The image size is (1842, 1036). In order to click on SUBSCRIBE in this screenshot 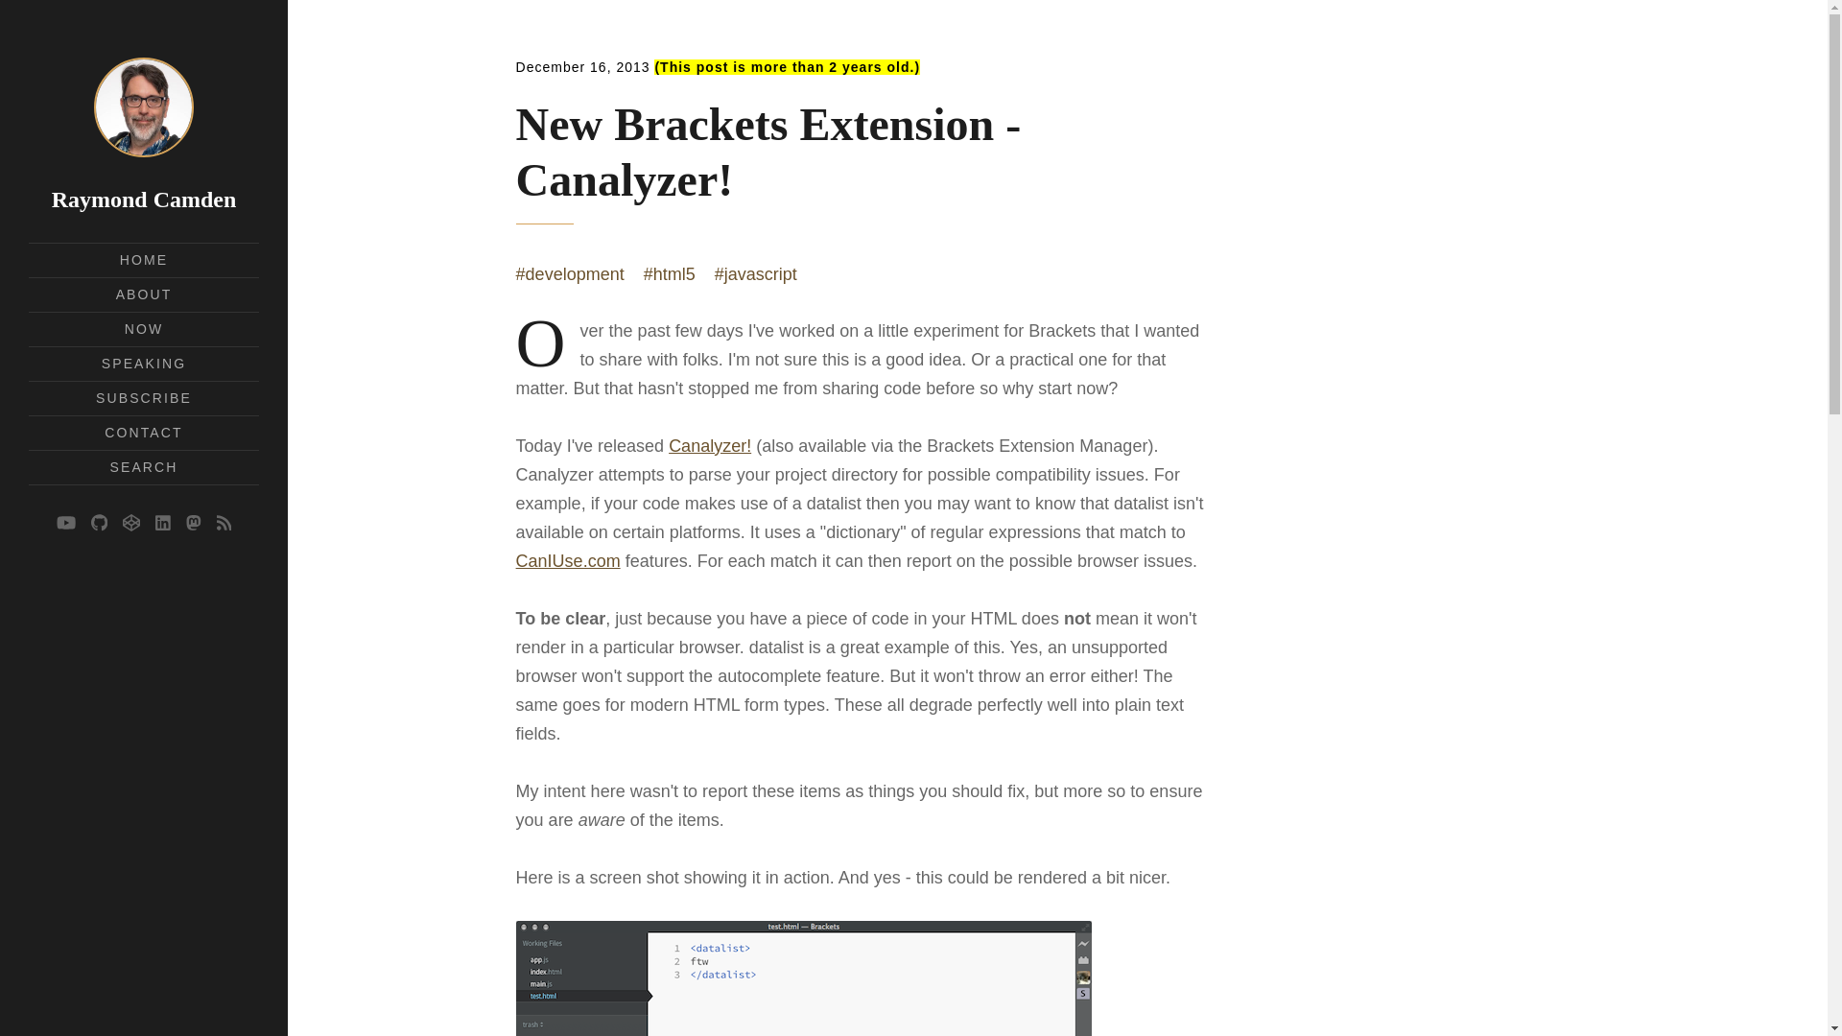, I will do `click(143, 398)`.